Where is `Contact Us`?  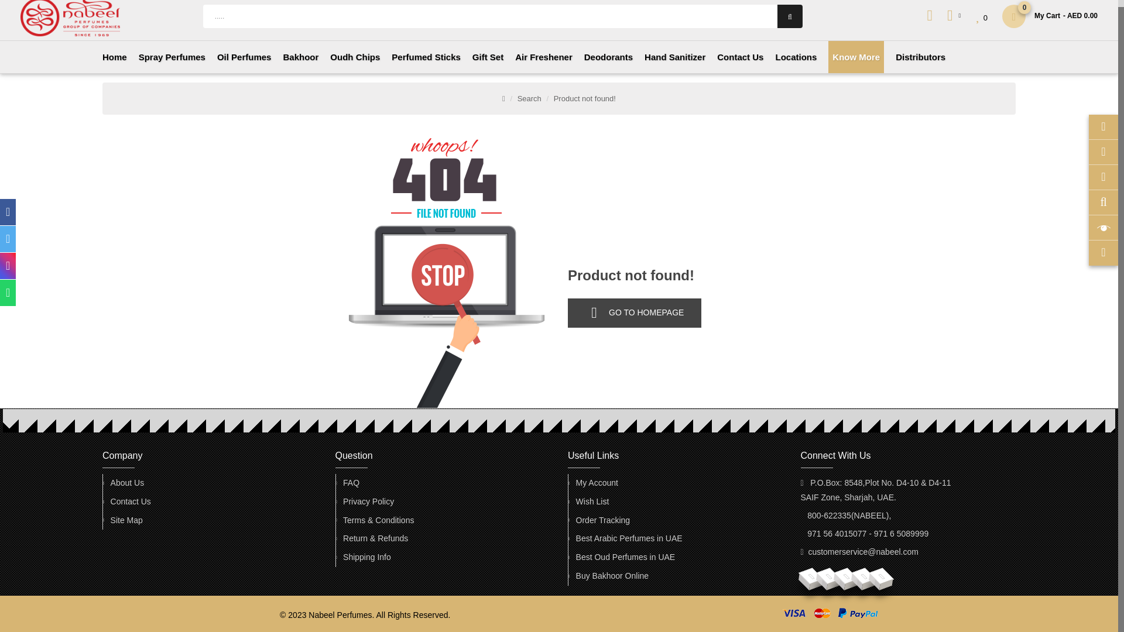
Contact Us is located at coordinates (130, 502).